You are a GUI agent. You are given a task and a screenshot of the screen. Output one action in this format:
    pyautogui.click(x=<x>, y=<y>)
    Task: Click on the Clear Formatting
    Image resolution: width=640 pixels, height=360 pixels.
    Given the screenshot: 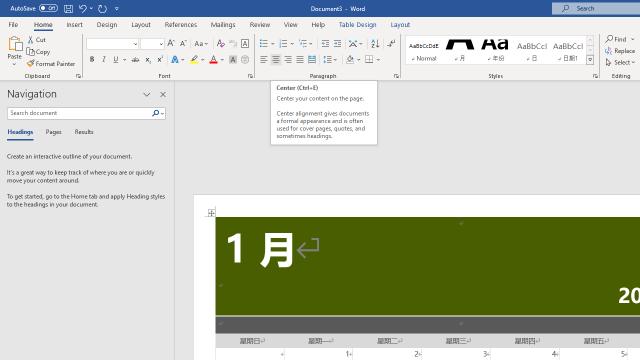 What is the action you would take?
    pyautogui.click(x=221, y=44)
    